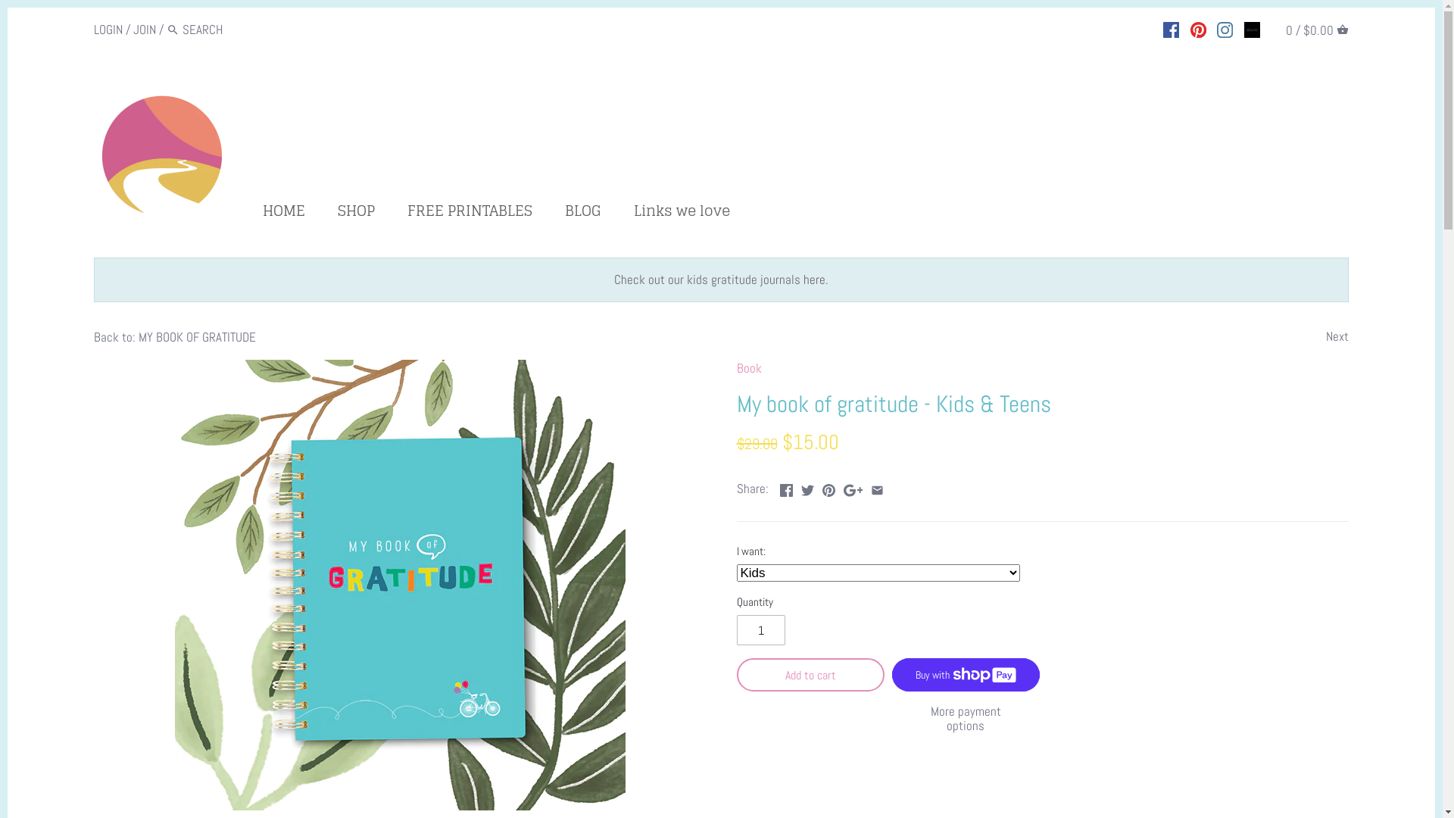 Image resolution: width=1454 pixels, height=818 pixels. I want to click on Facebook, so click(786, 487).